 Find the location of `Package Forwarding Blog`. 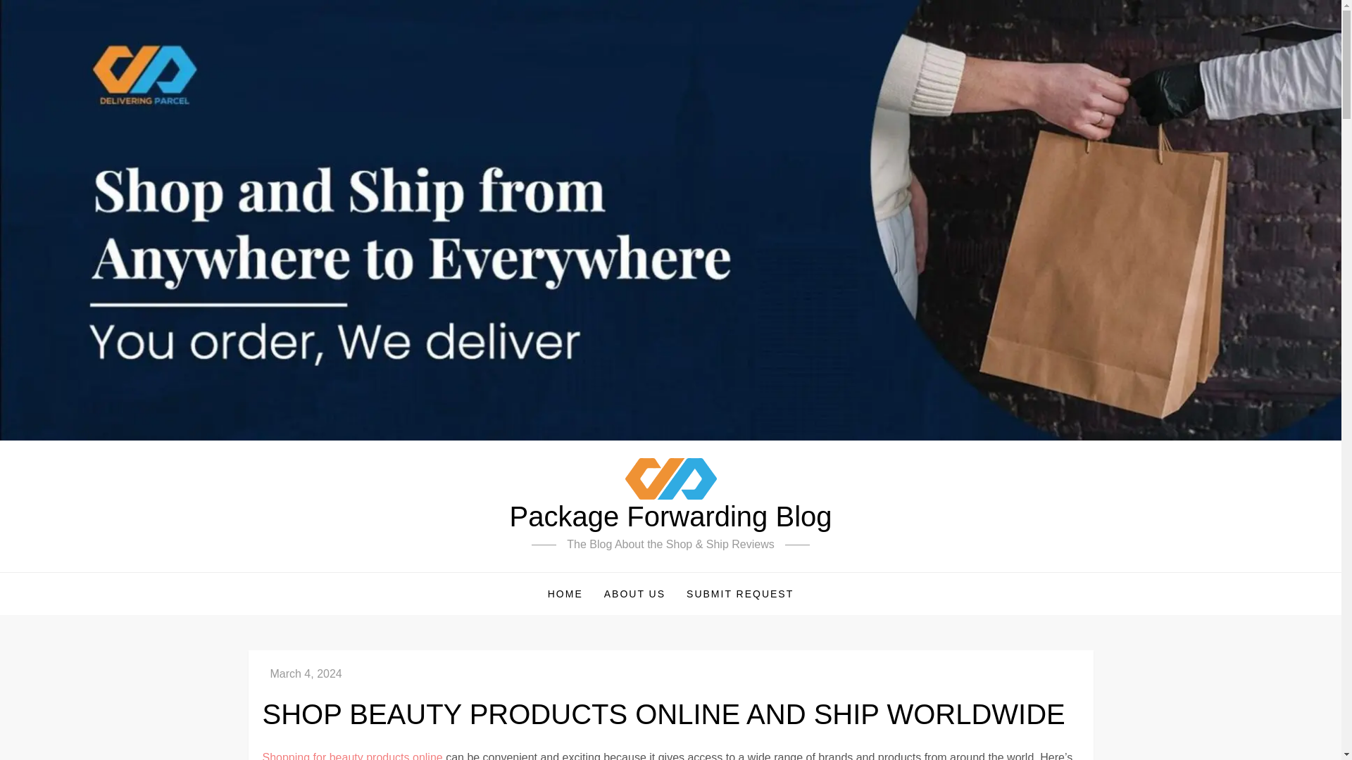

Package Forwarding Blog is located at coordinates (670, 517).